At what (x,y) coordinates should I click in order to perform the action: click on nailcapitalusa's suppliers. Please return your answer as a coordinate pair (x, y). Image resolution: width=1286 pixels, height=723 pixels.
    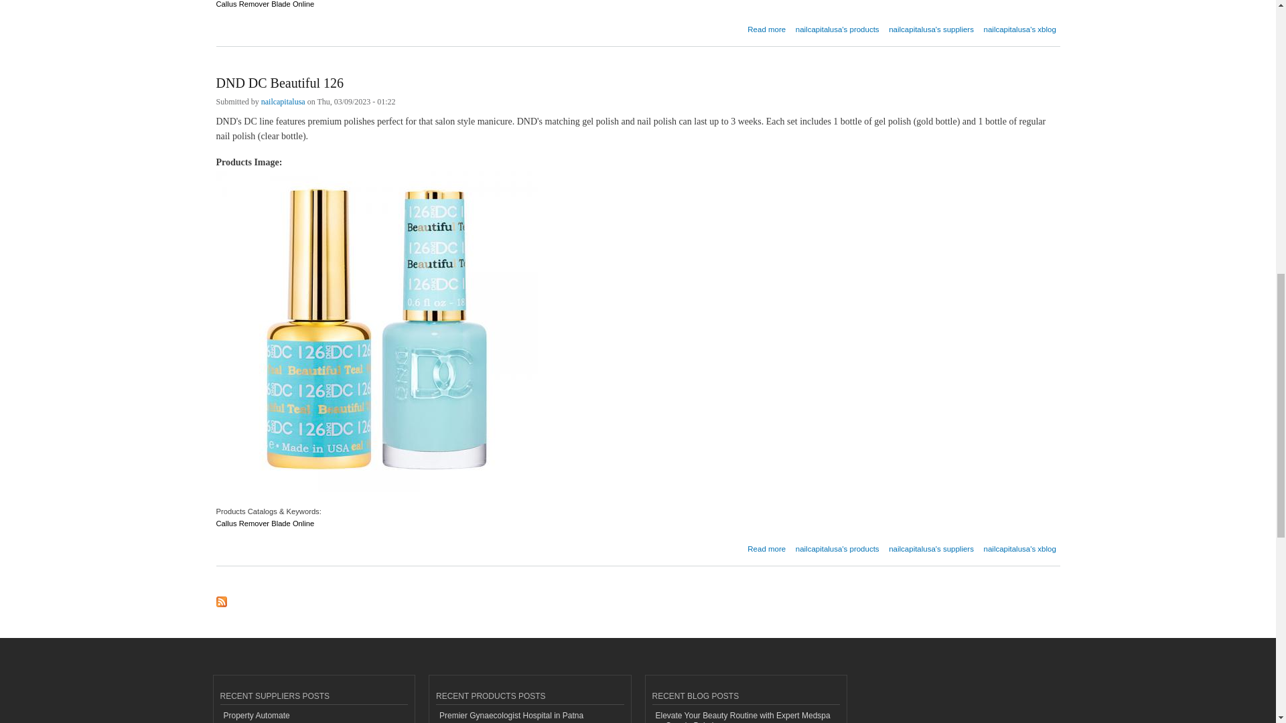
    Looking at the image, I should click on (931, 25).